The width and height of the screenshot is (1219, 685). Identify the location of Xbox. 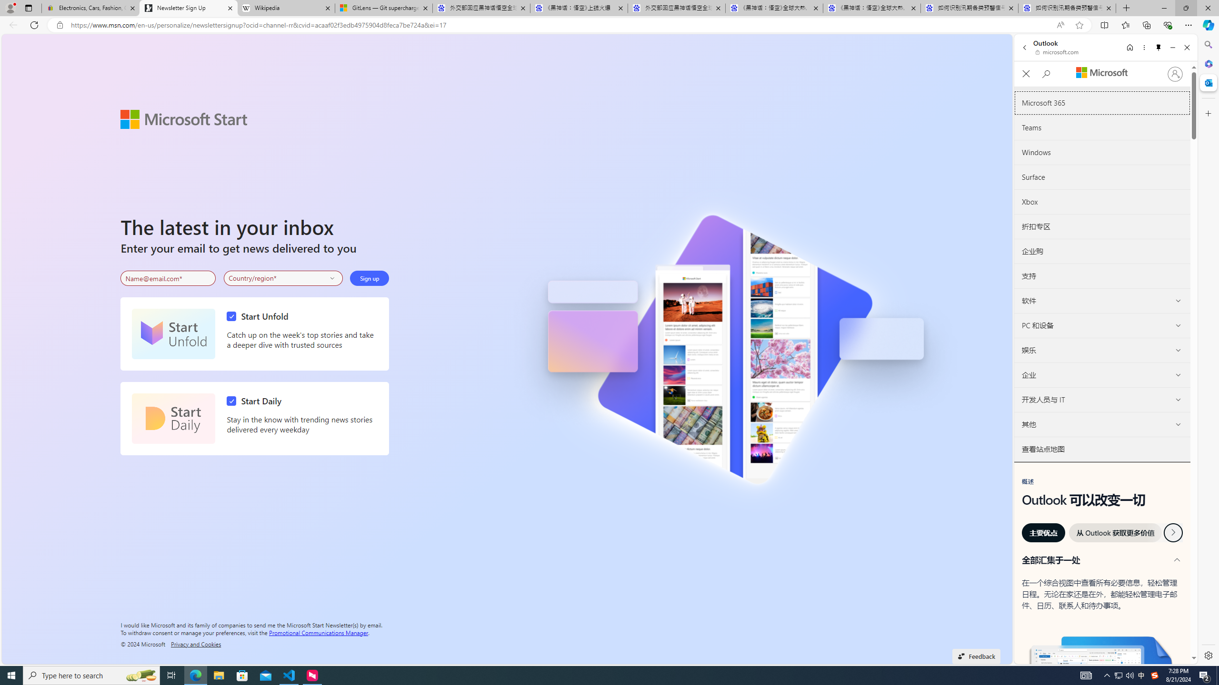
(1102, 202).